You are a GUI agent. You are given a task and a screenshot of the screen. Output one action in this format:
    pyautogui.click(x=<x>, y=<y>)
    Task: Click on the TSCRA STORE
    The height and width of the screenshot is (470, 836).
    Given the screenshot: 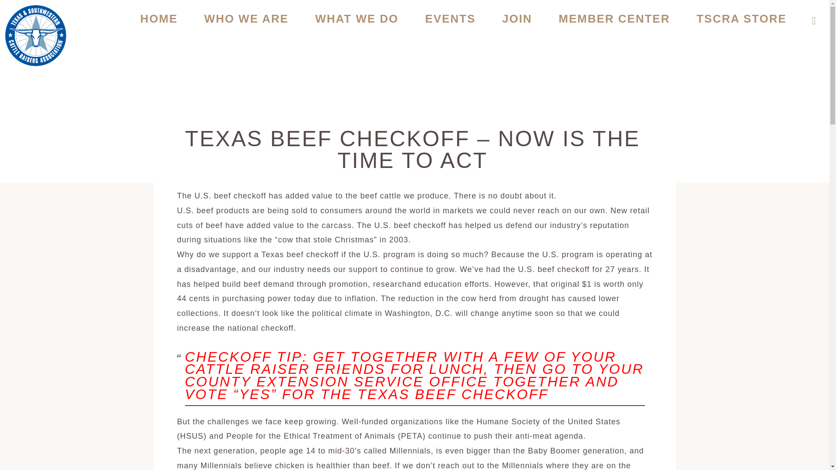 What is the action you would take?
    pyautogui.click(x=742, y=26)
    